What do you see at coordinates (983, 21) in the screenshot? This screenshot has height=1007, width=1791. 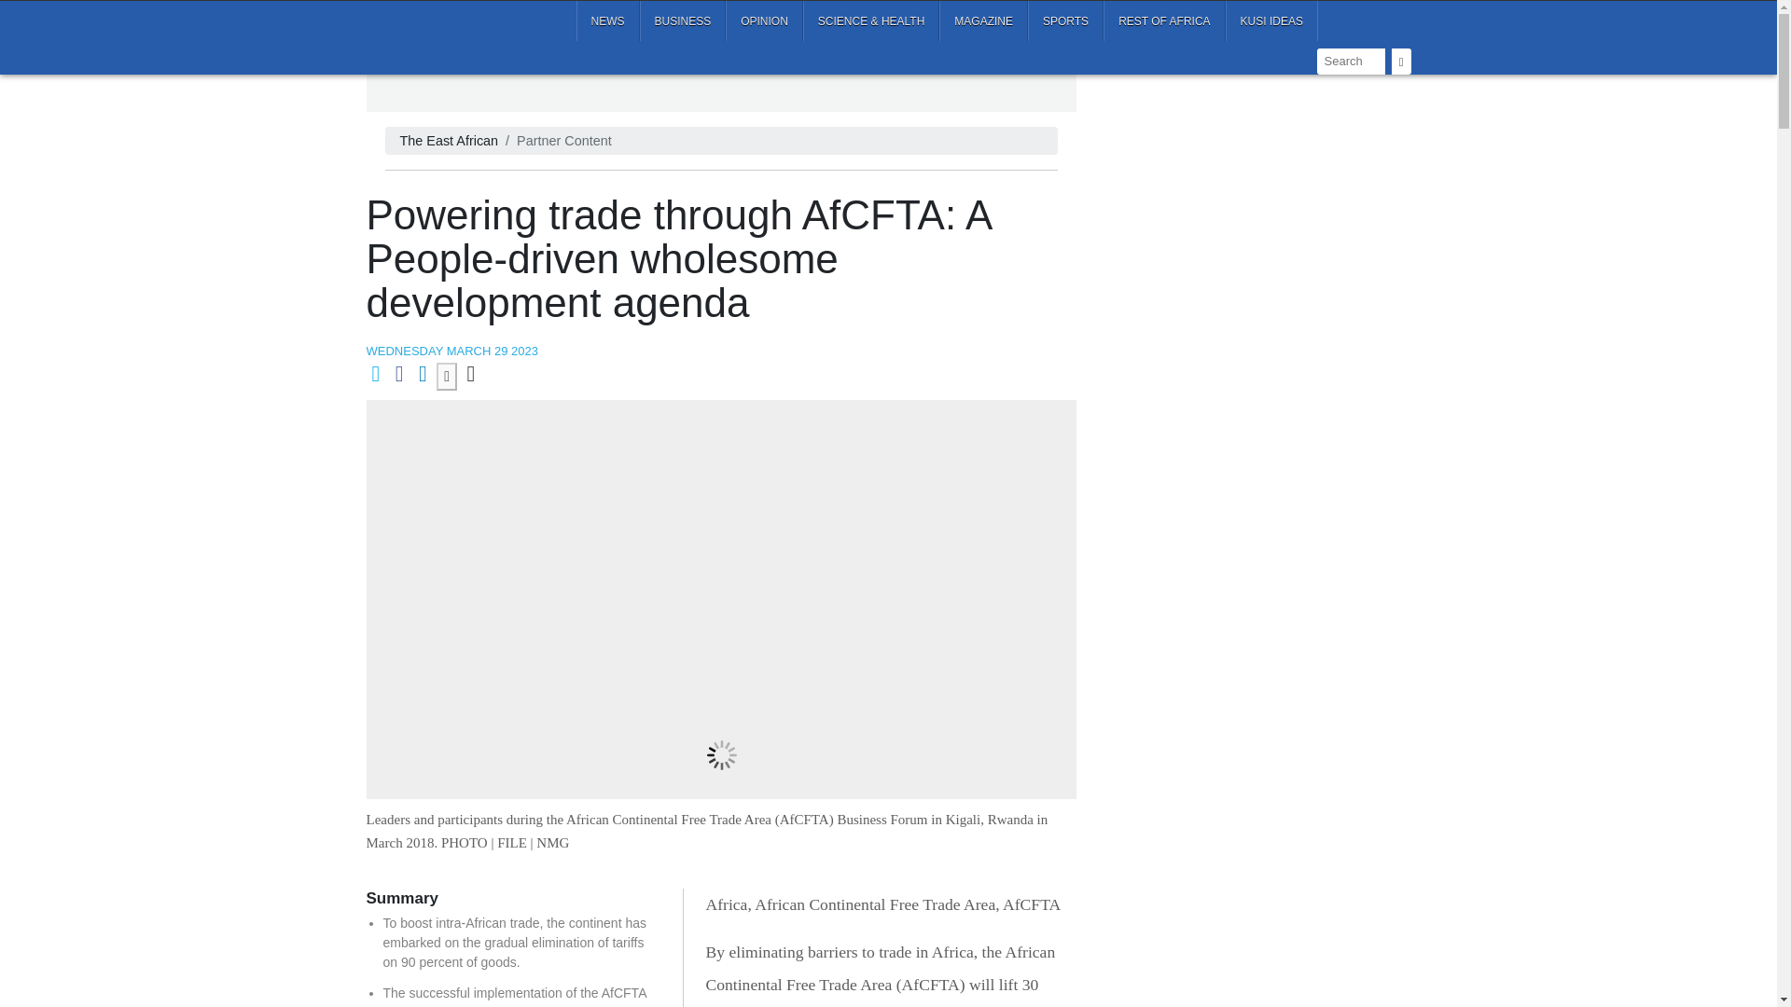 I see `MAGAZINE` at bounding box center [983, 21].